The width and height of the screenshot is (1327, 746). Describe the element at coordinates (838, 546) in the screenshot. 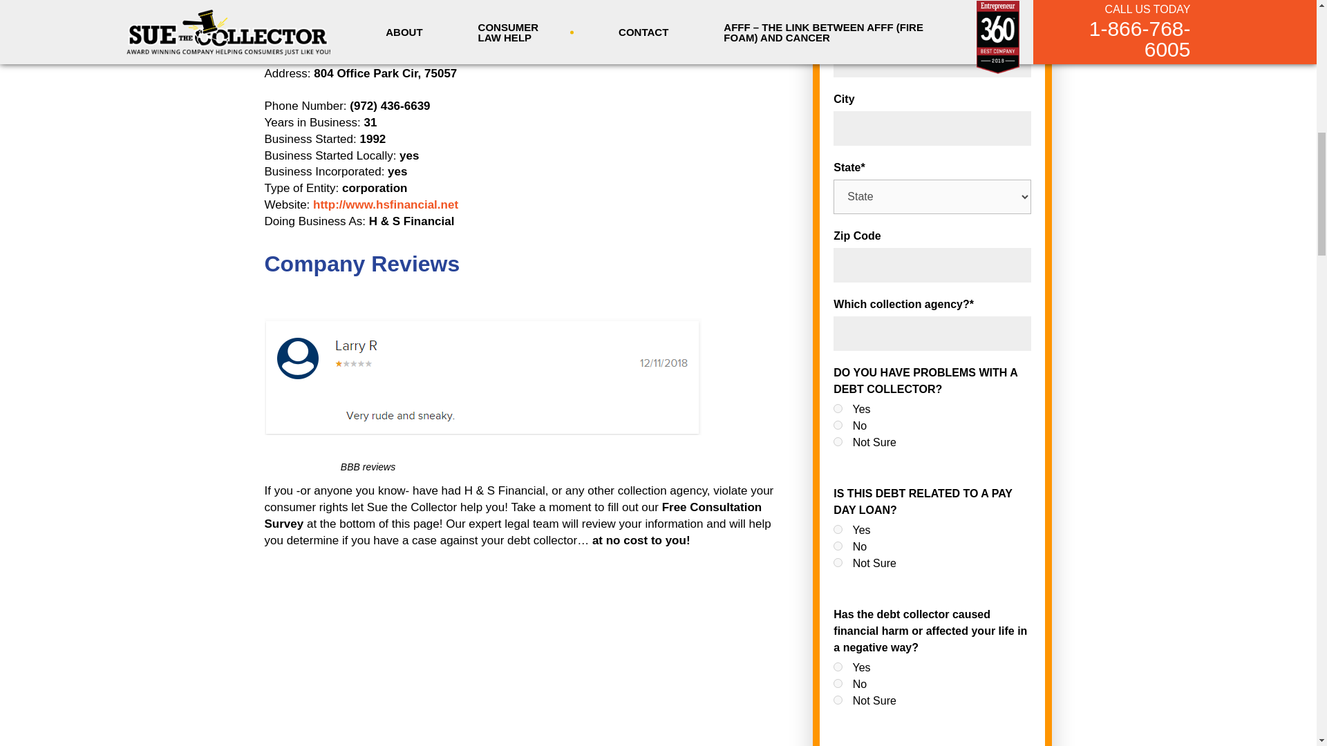

I see `No` at that location.